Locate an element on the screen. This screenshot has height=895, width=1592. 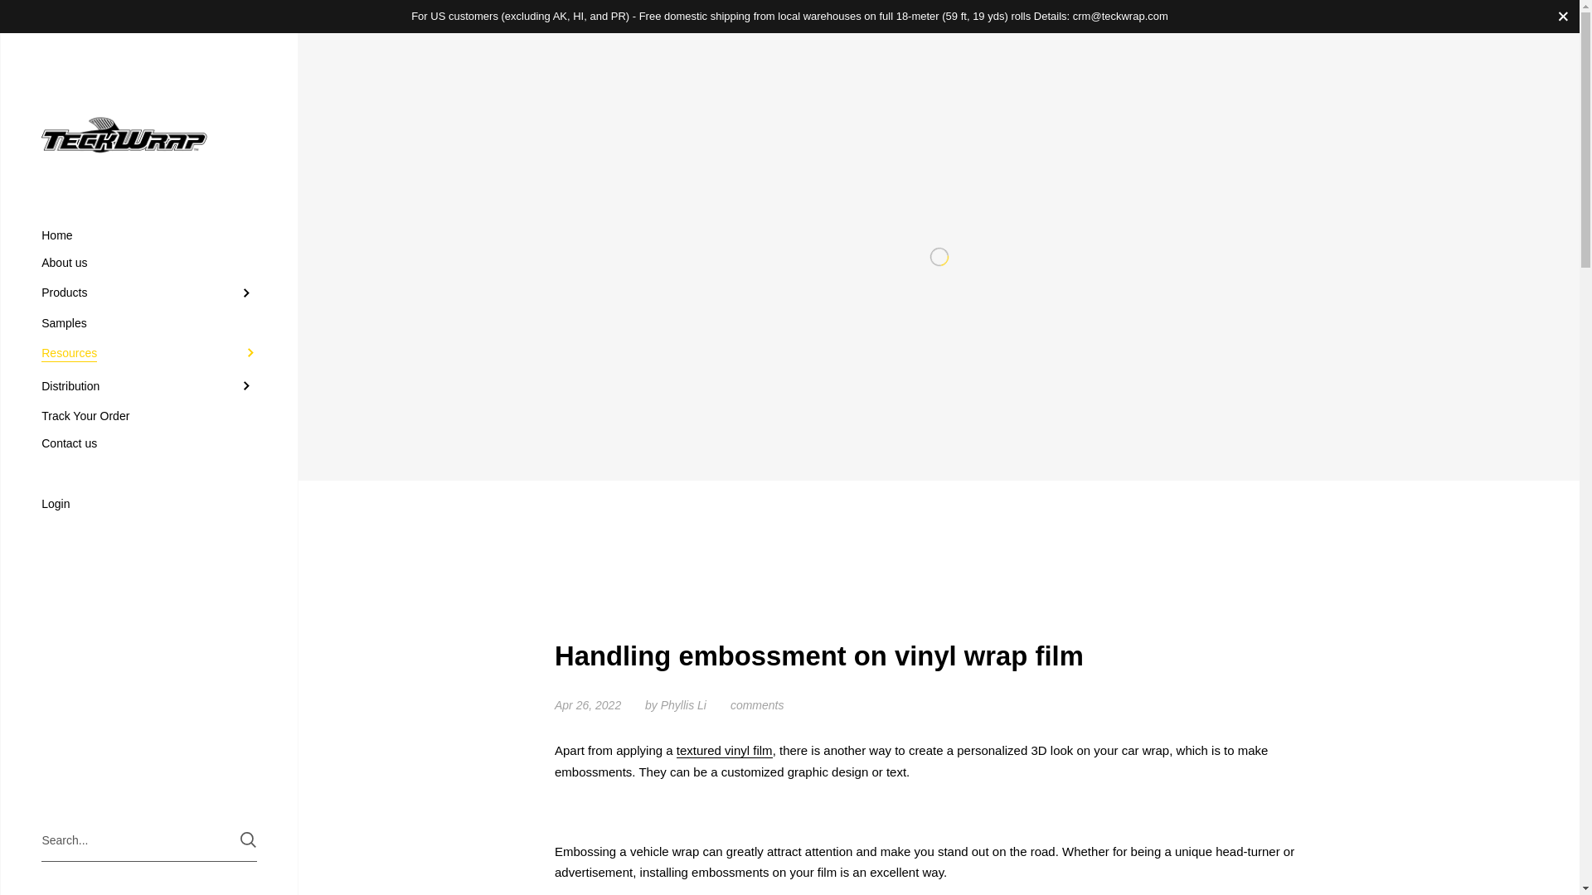
Samples is located at coordinates (149, 323).